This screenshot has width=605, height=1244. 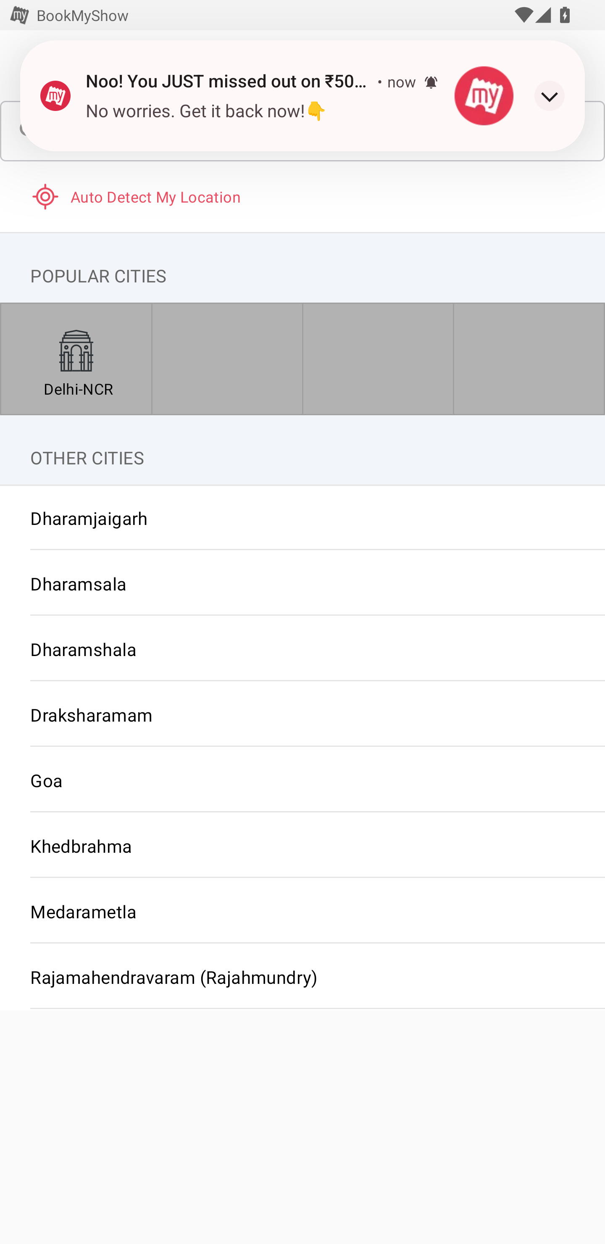 I want to click on Dharamsala, so click(x=302, y=583).